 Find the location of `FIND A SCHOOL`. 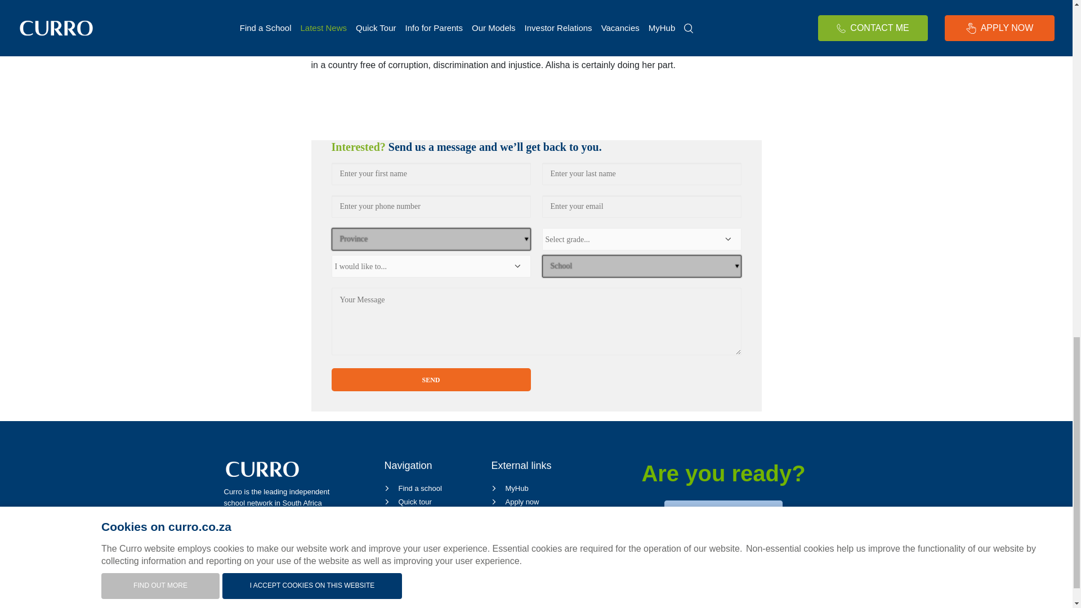

FIND A SCHOOL is located at coordinates (723, 513).